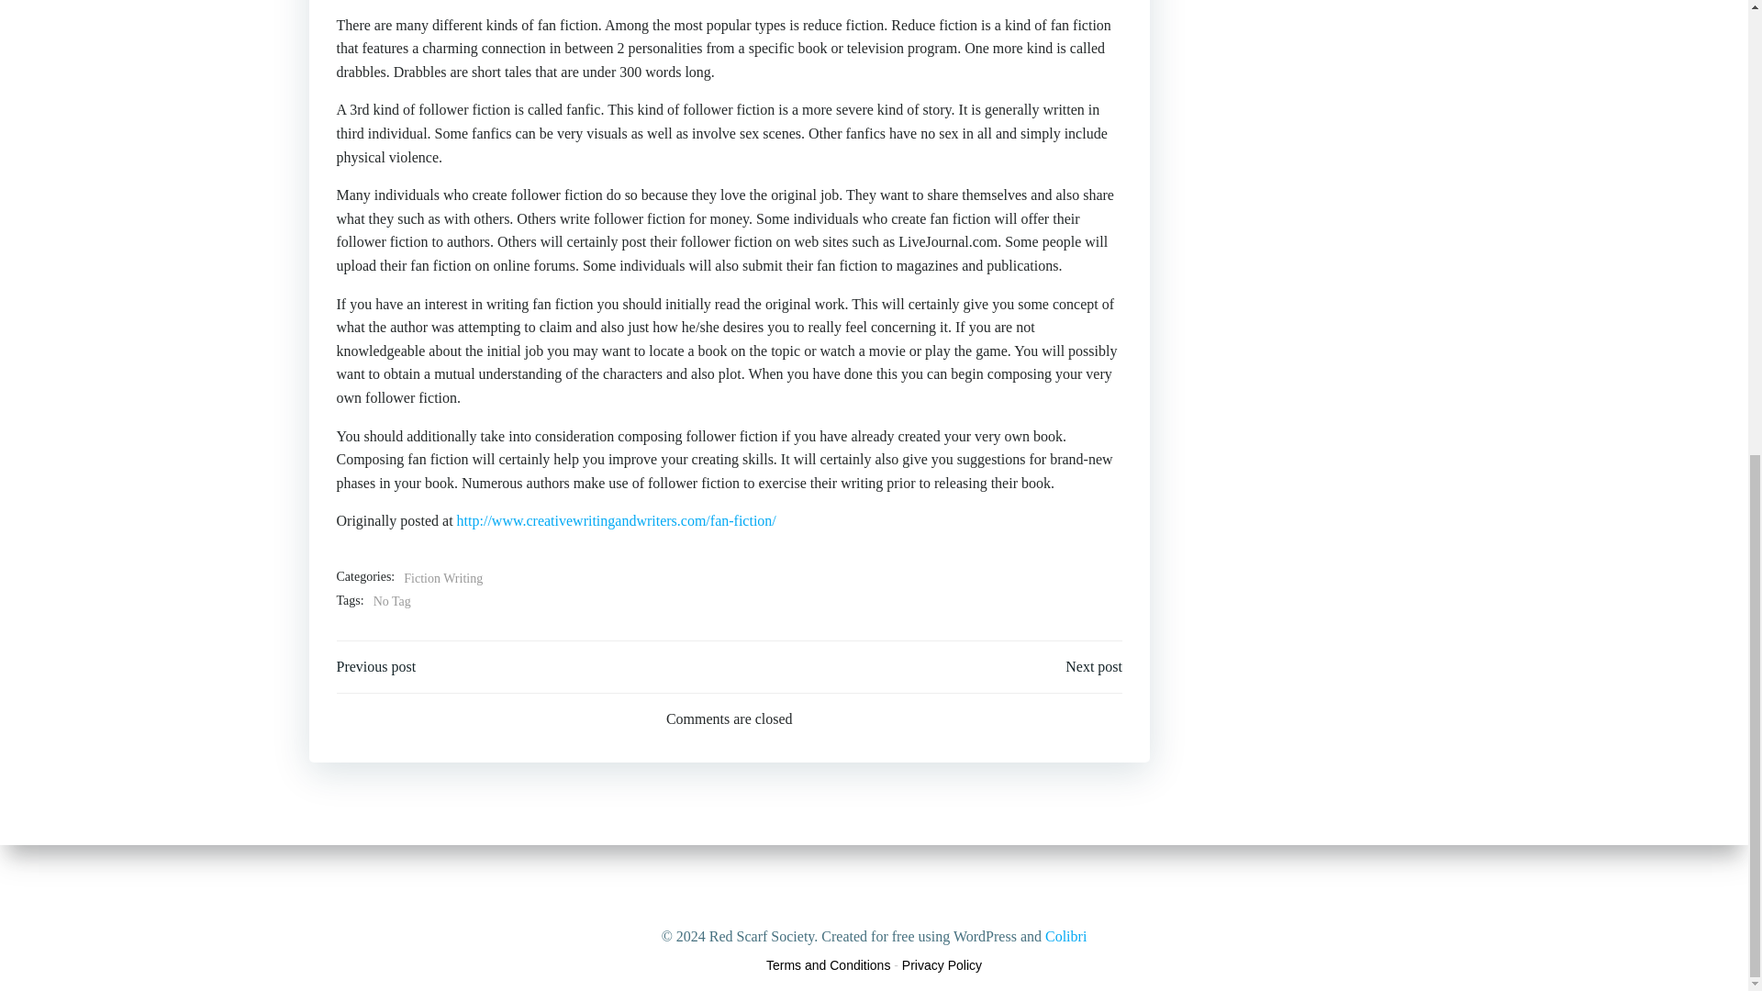  I want to click on Previous post, so click(376, 666).